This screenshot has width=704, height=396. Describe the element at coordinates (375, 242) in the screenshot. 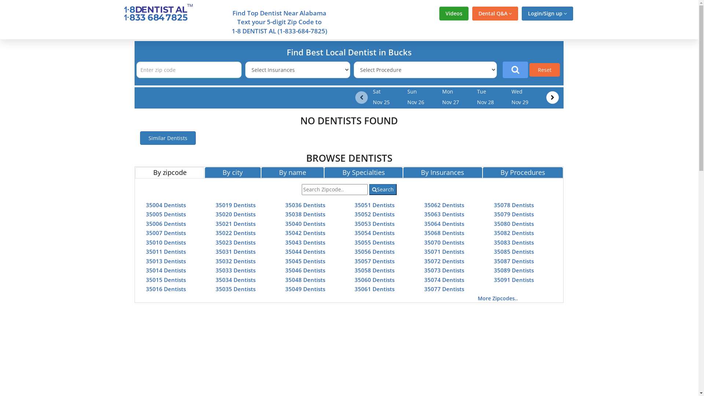

I see `35055 Dentists` at that location.